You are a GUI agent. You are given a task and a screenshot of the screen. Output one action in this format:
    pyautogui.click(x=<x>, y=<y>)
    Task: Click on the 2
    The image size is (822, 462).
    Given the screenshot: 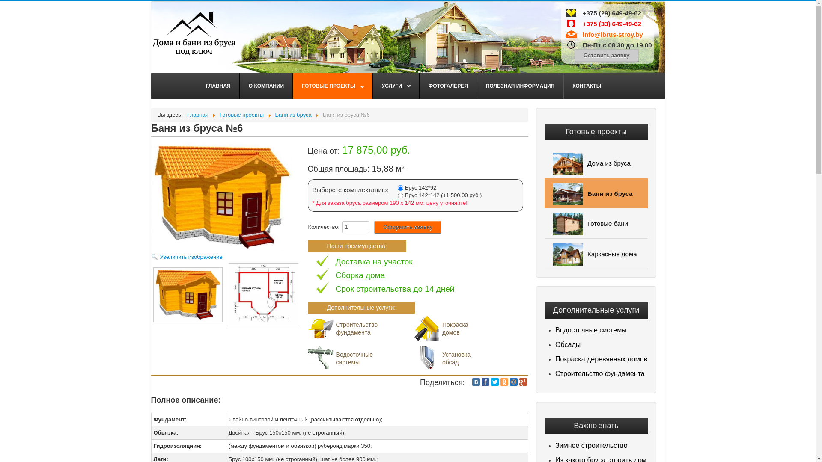 What is the action you would take?
    pyautogui.click(x=401, y=196)
    